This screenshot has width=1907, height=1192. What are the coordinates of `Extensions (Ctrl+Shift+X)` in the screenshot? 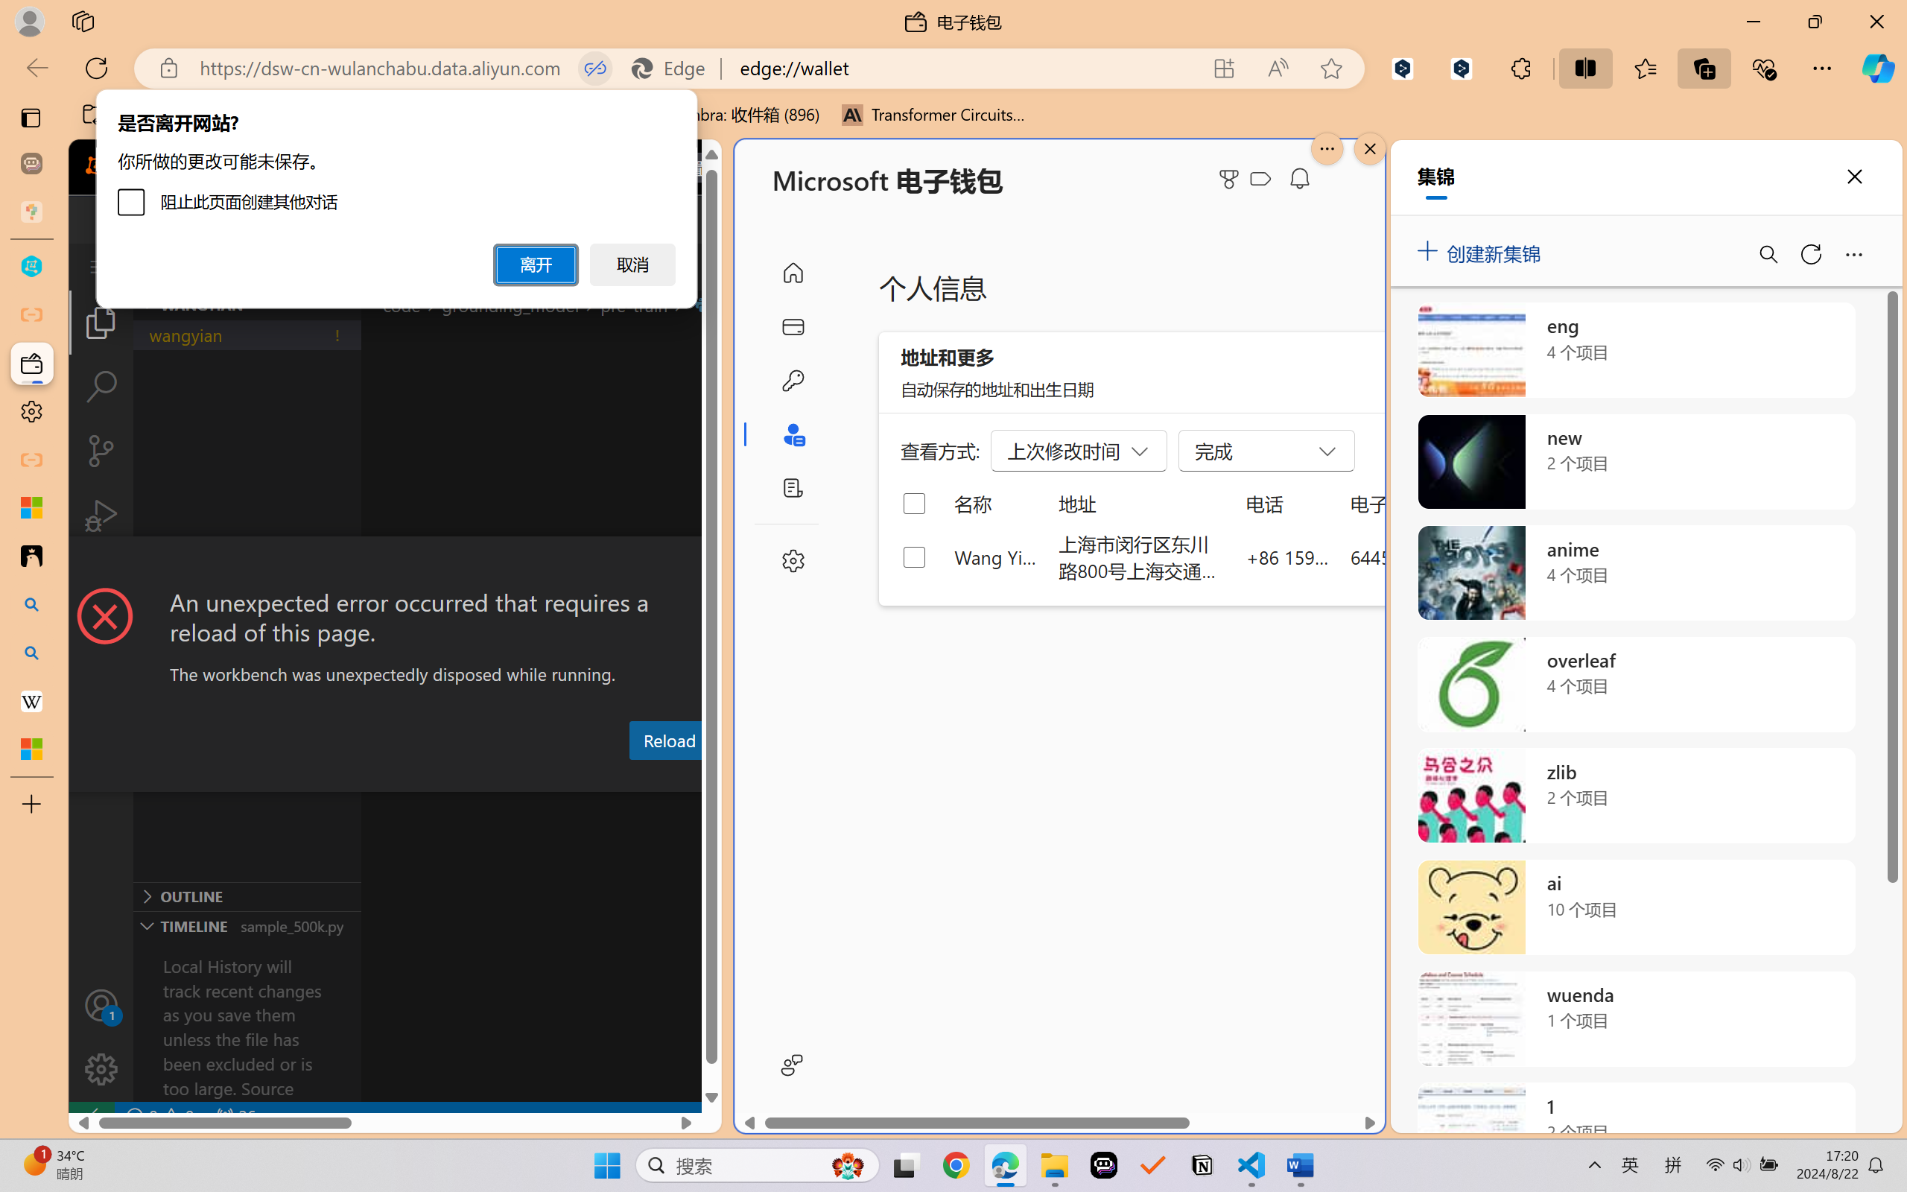 It's located at (101, 580).